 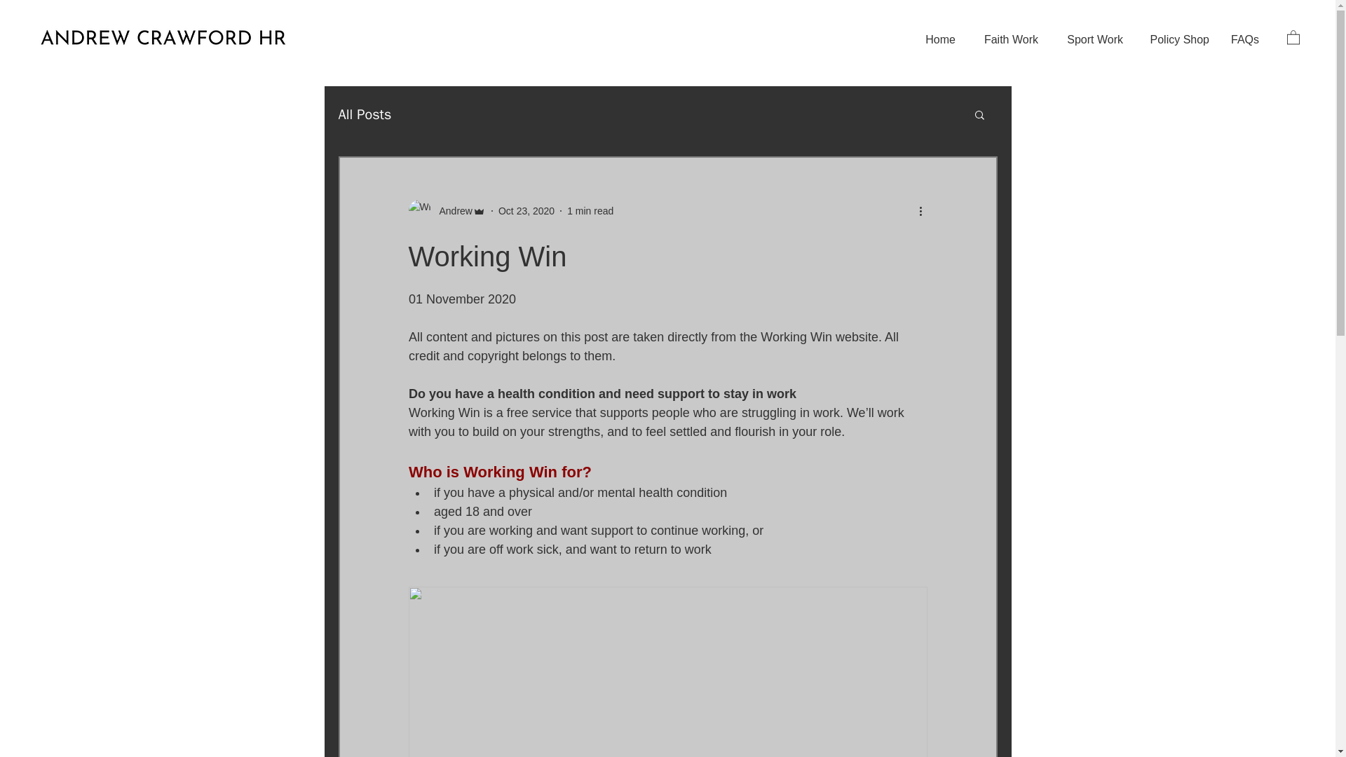 I want to click on Home, so click(x=938, y=40).